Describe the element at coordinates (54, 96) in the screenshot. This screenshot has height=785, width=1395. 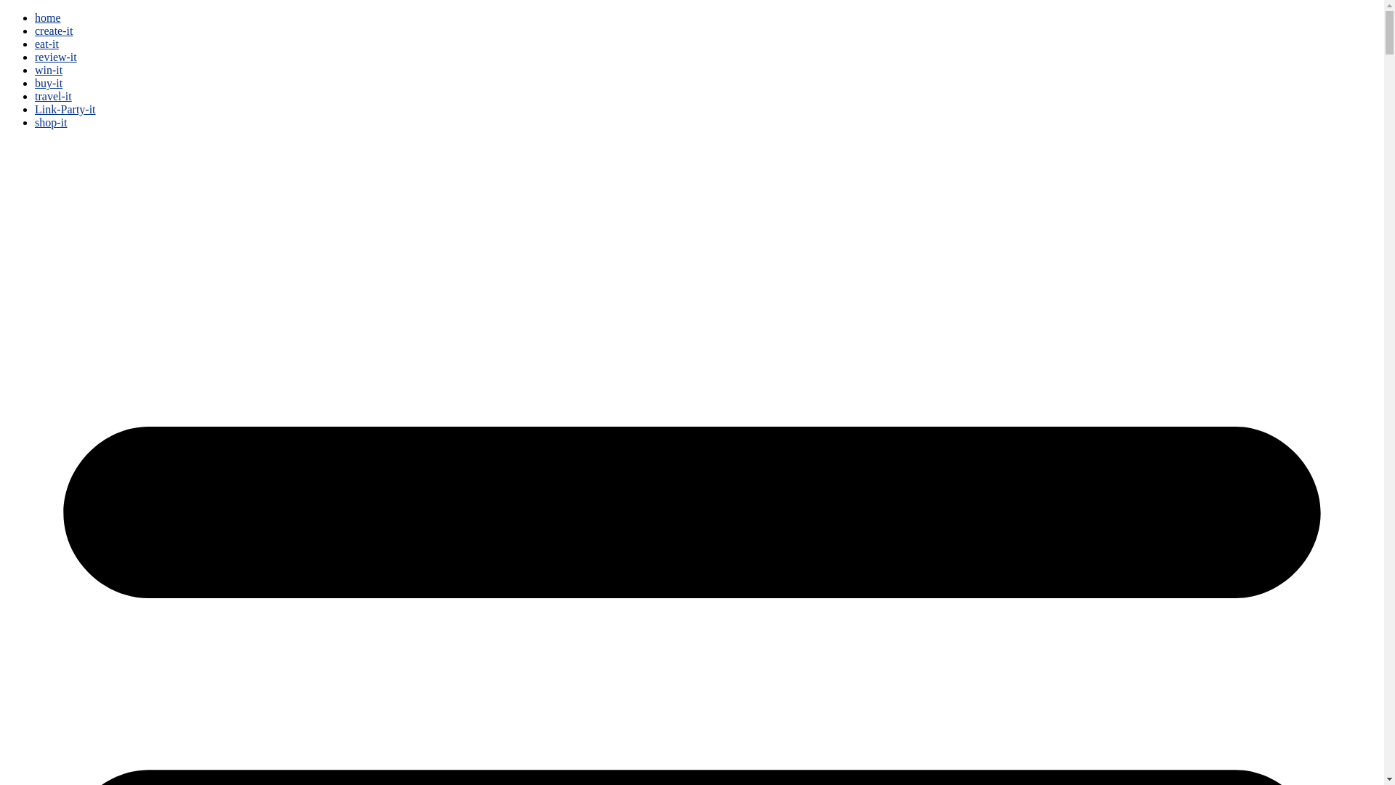
I see `travel-it` at that location.